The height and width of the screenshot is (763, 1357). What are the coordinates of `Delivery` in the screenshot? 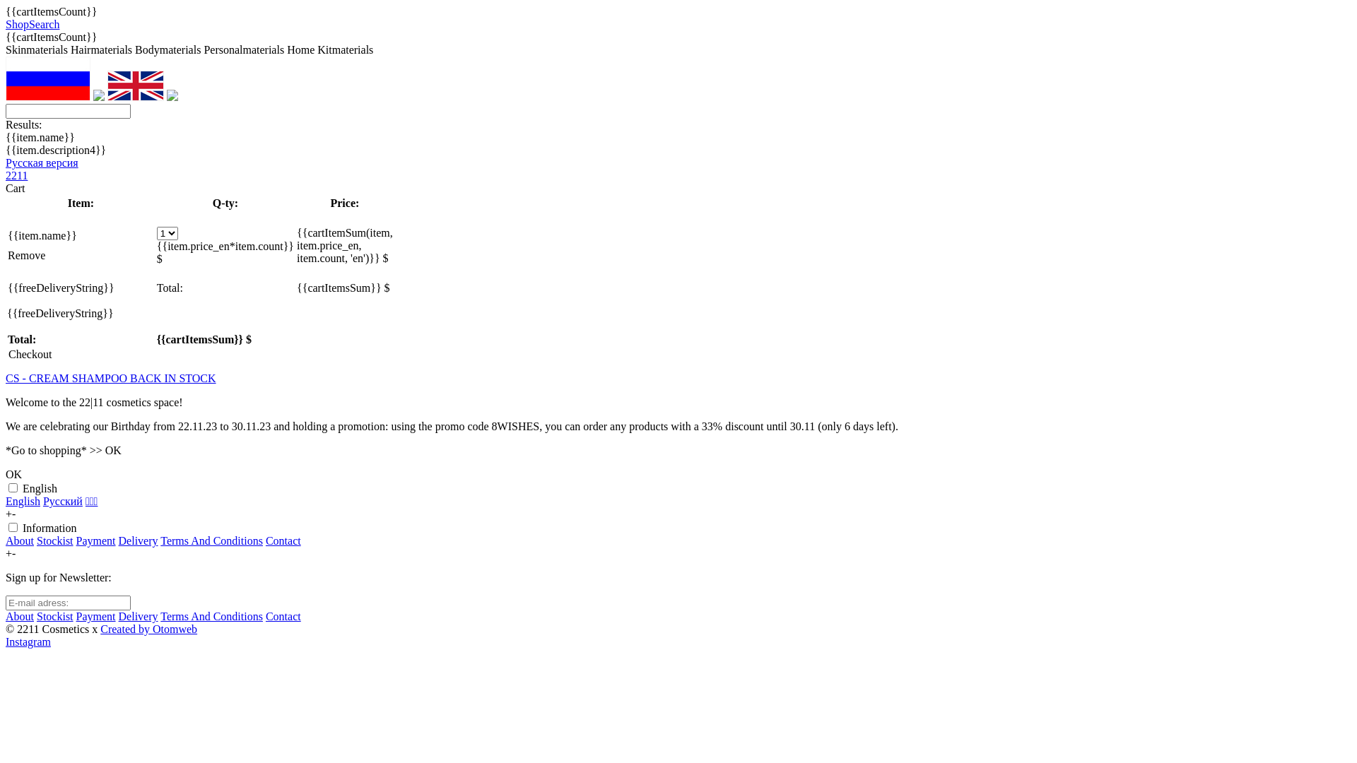 It's located at (139, 616).